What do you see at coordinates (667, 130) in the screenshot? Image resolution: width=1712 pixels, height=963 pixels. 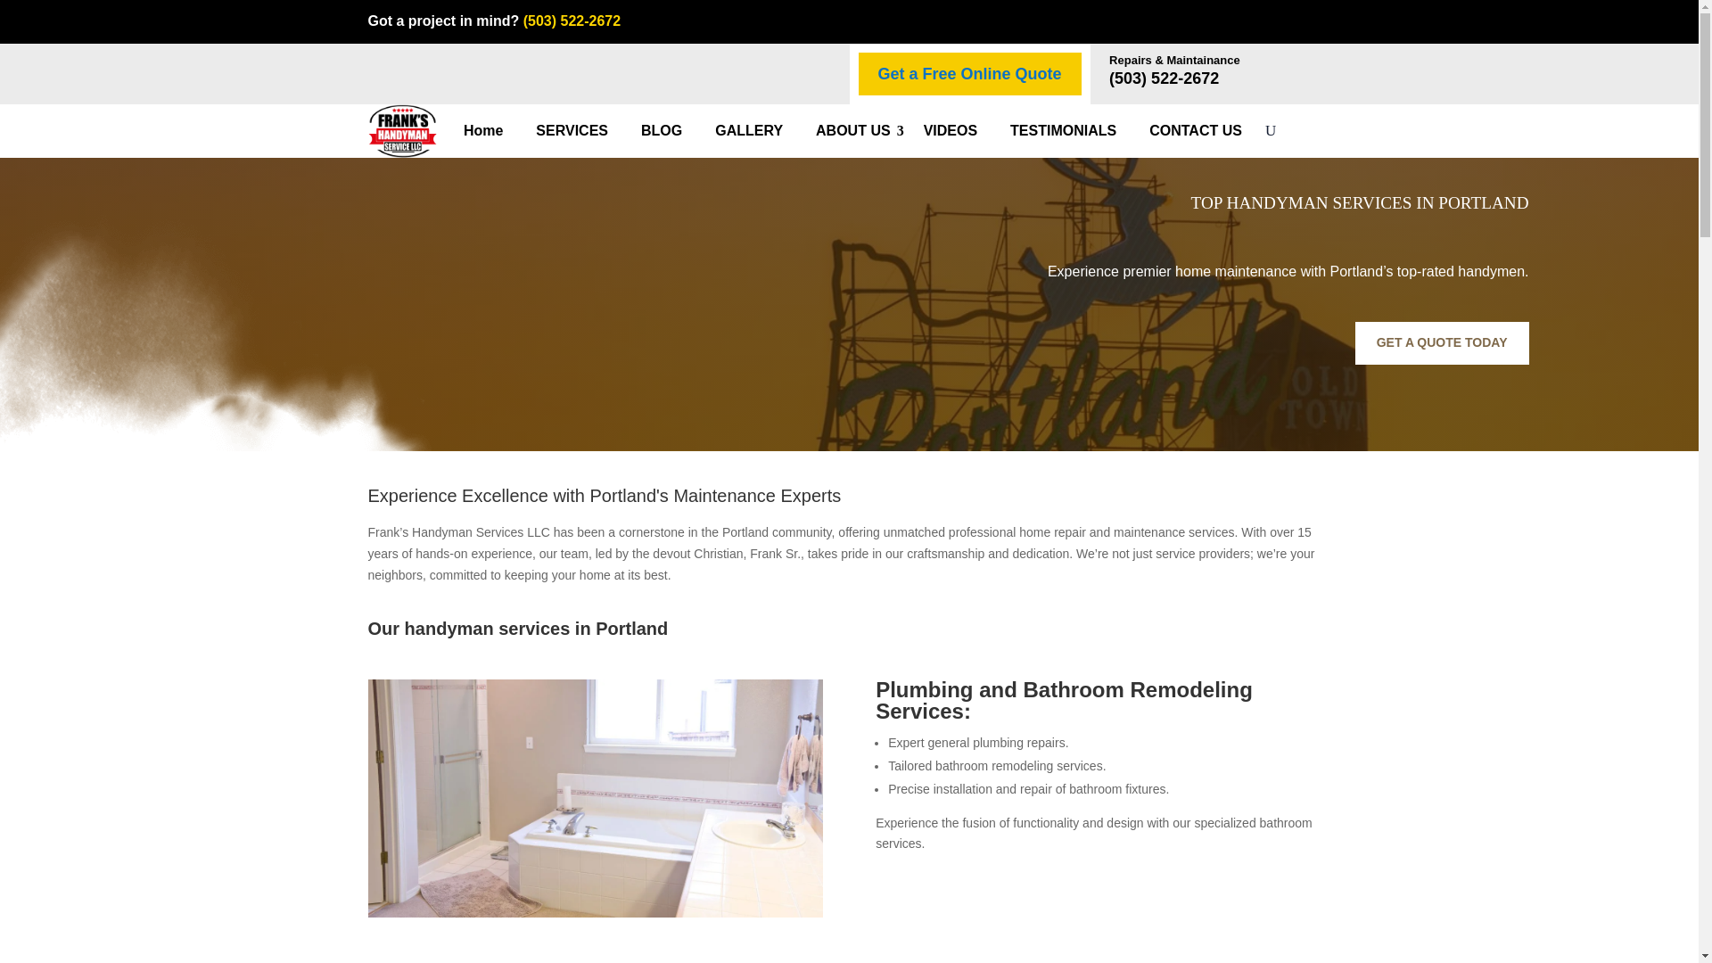 I see `BLOG` at bounding box center [667, 130].